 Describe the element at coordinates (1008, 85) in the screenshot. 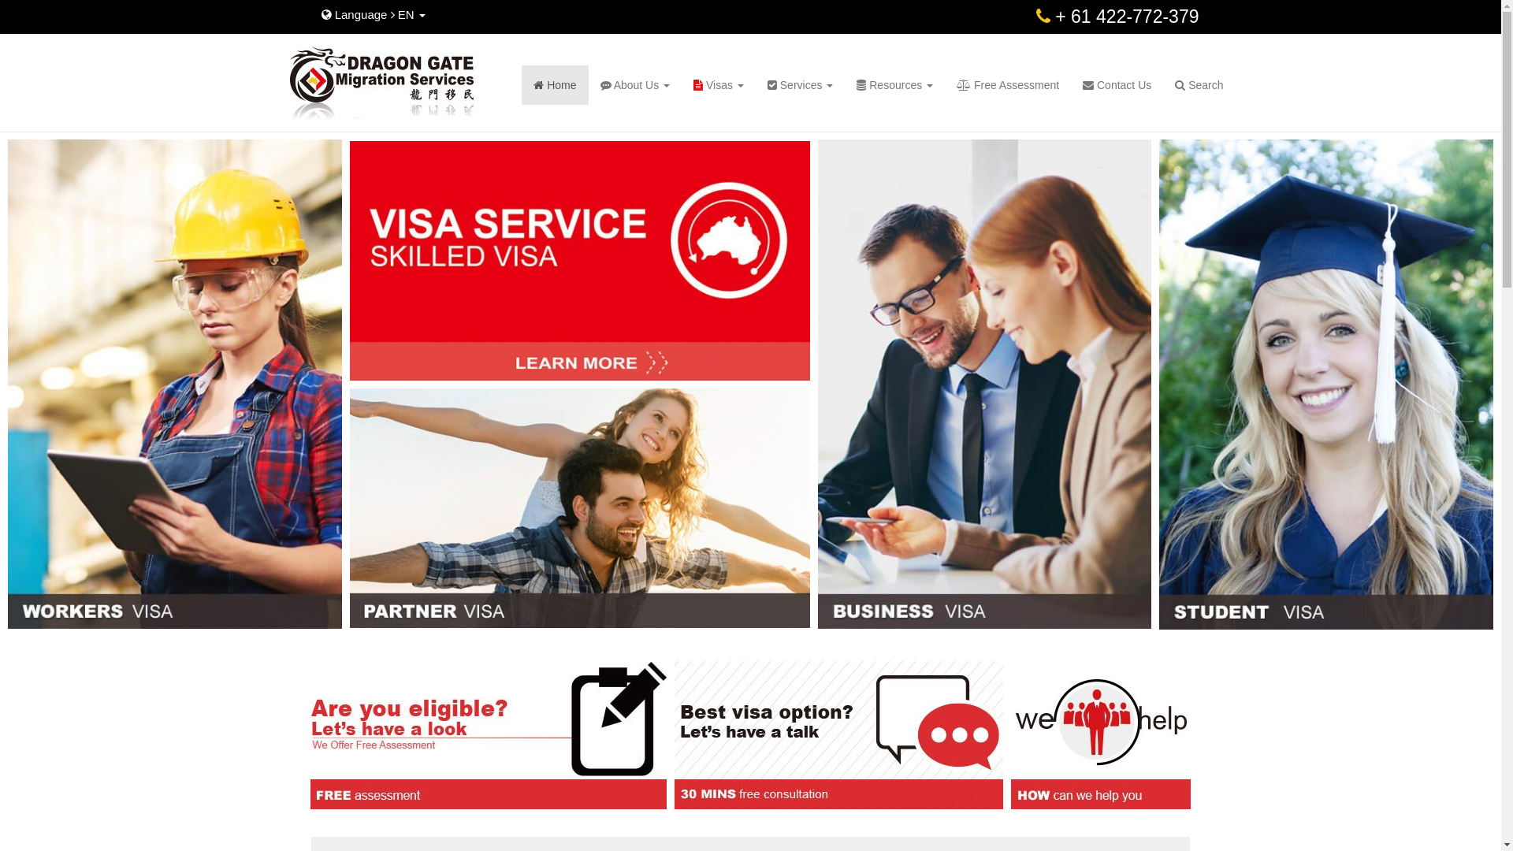

I see `Free Assessment` at that location.